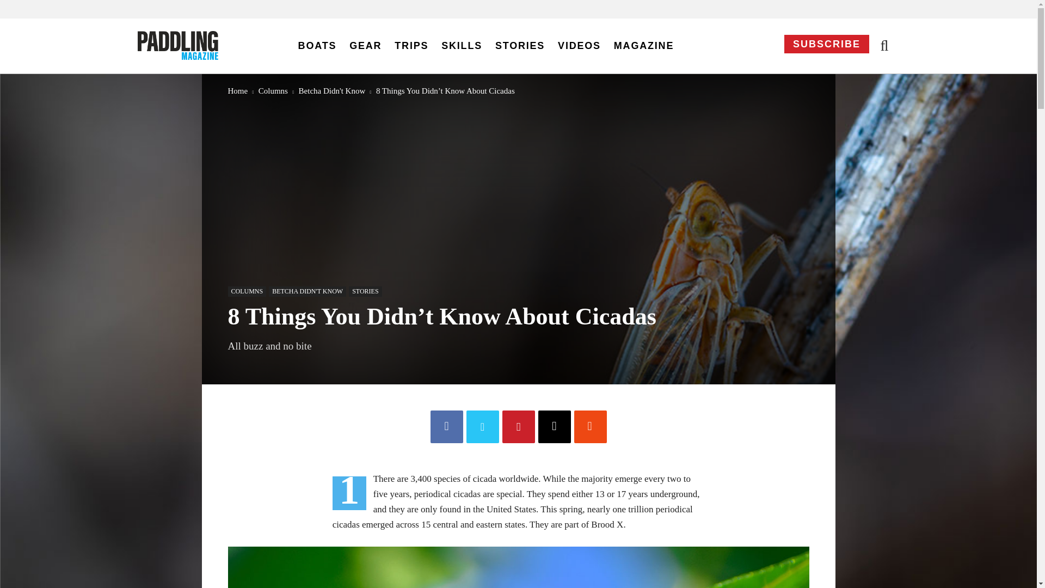  I want to click on View all posts in Columns, so click(273, 90).